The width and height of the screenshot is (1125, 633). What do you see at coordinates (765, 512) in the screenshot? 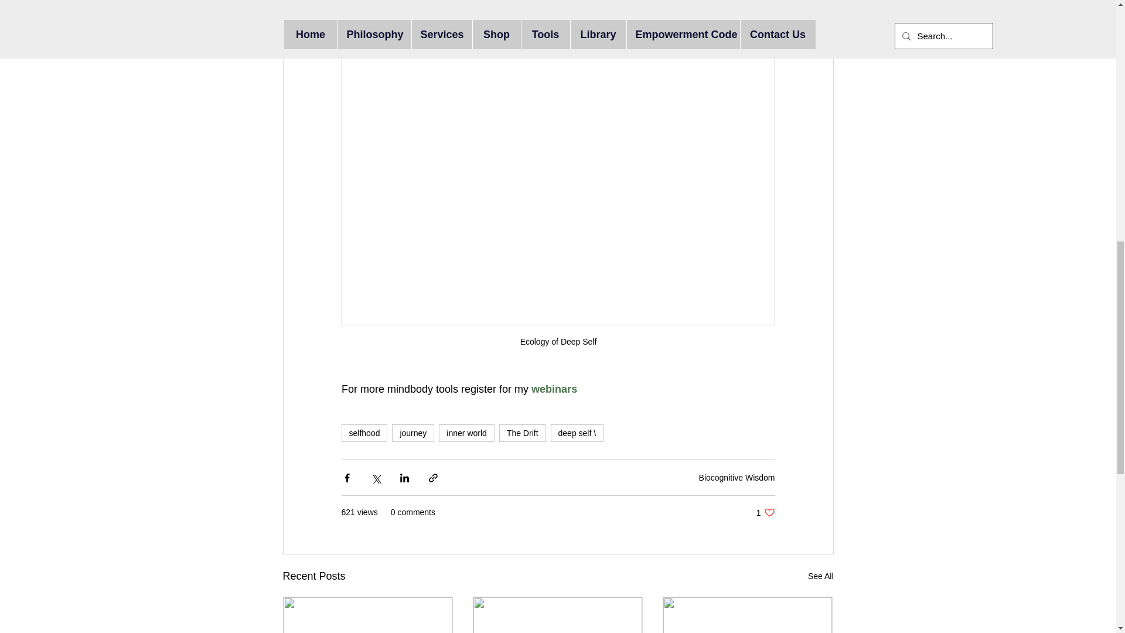
I see `inner world` at bounding box center [765, 512].